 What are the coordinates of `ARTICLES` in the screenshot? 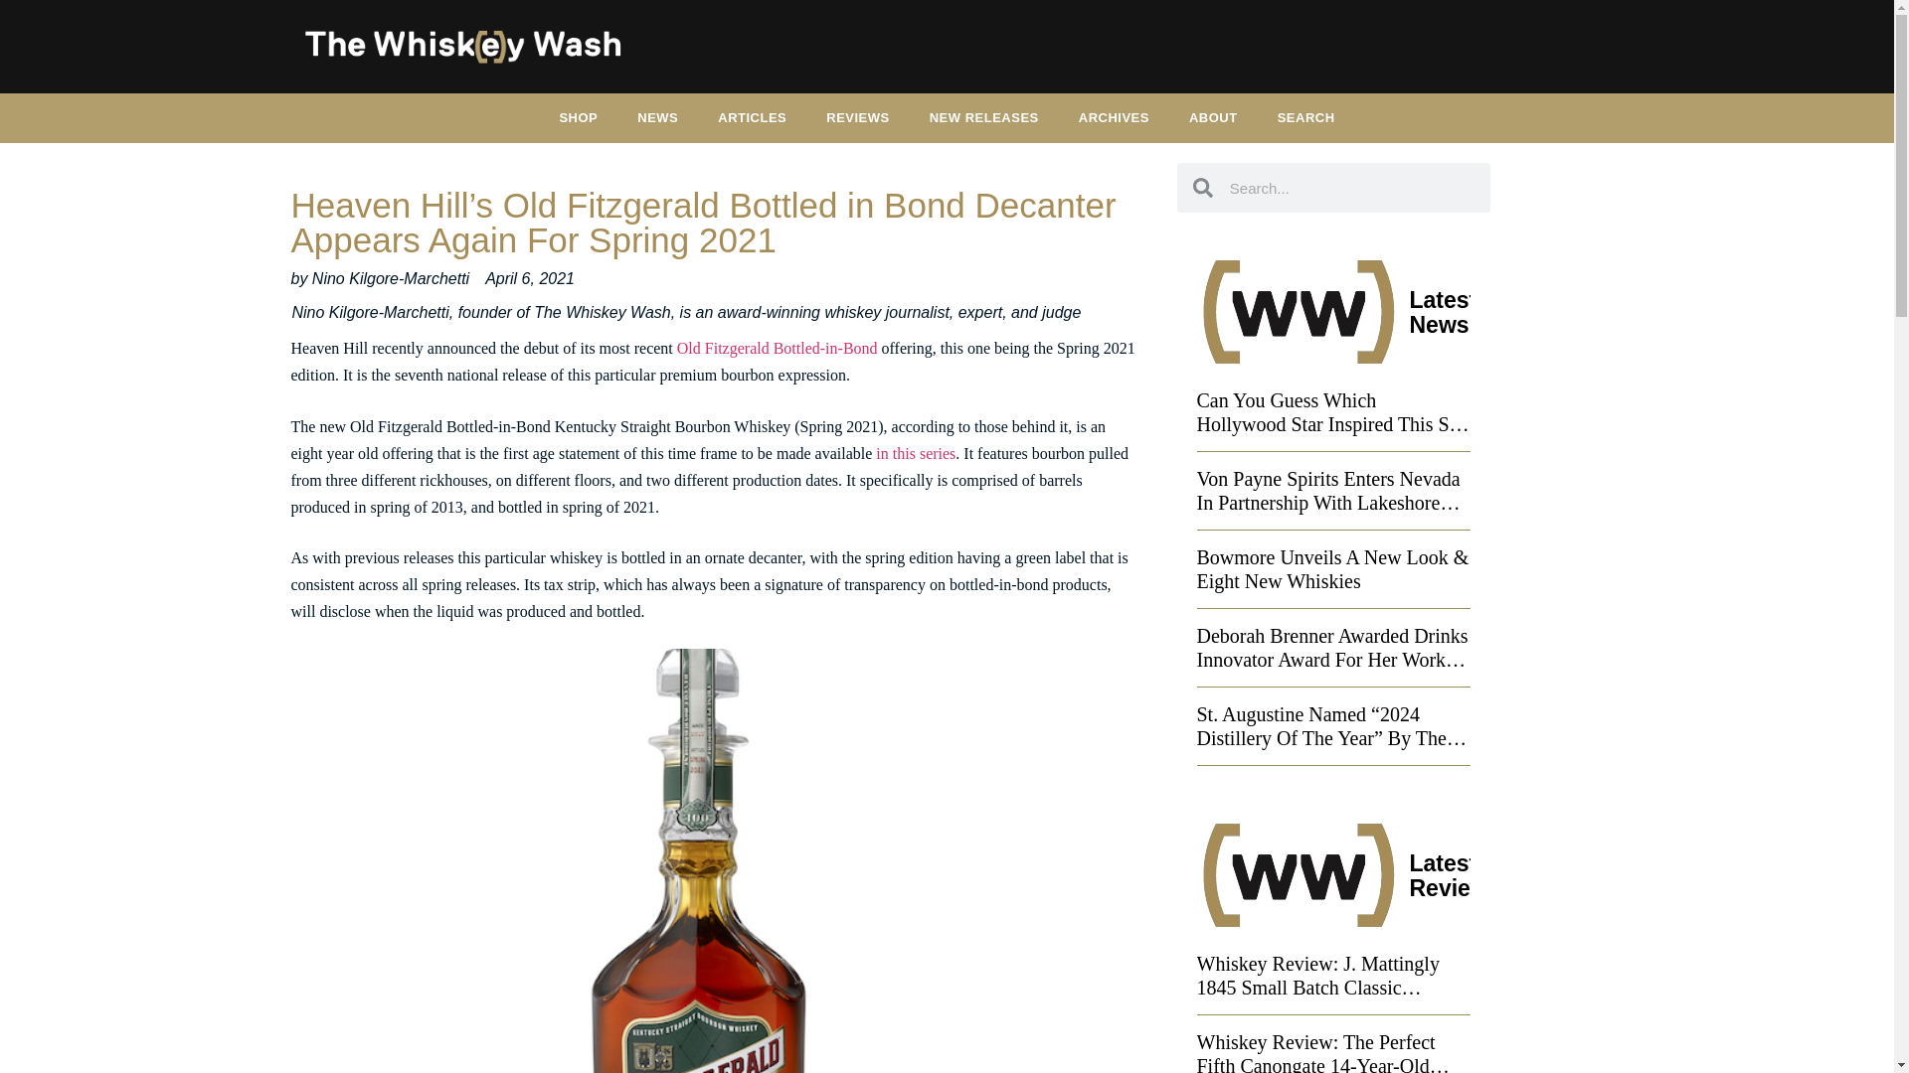 It's located at (752, 117).